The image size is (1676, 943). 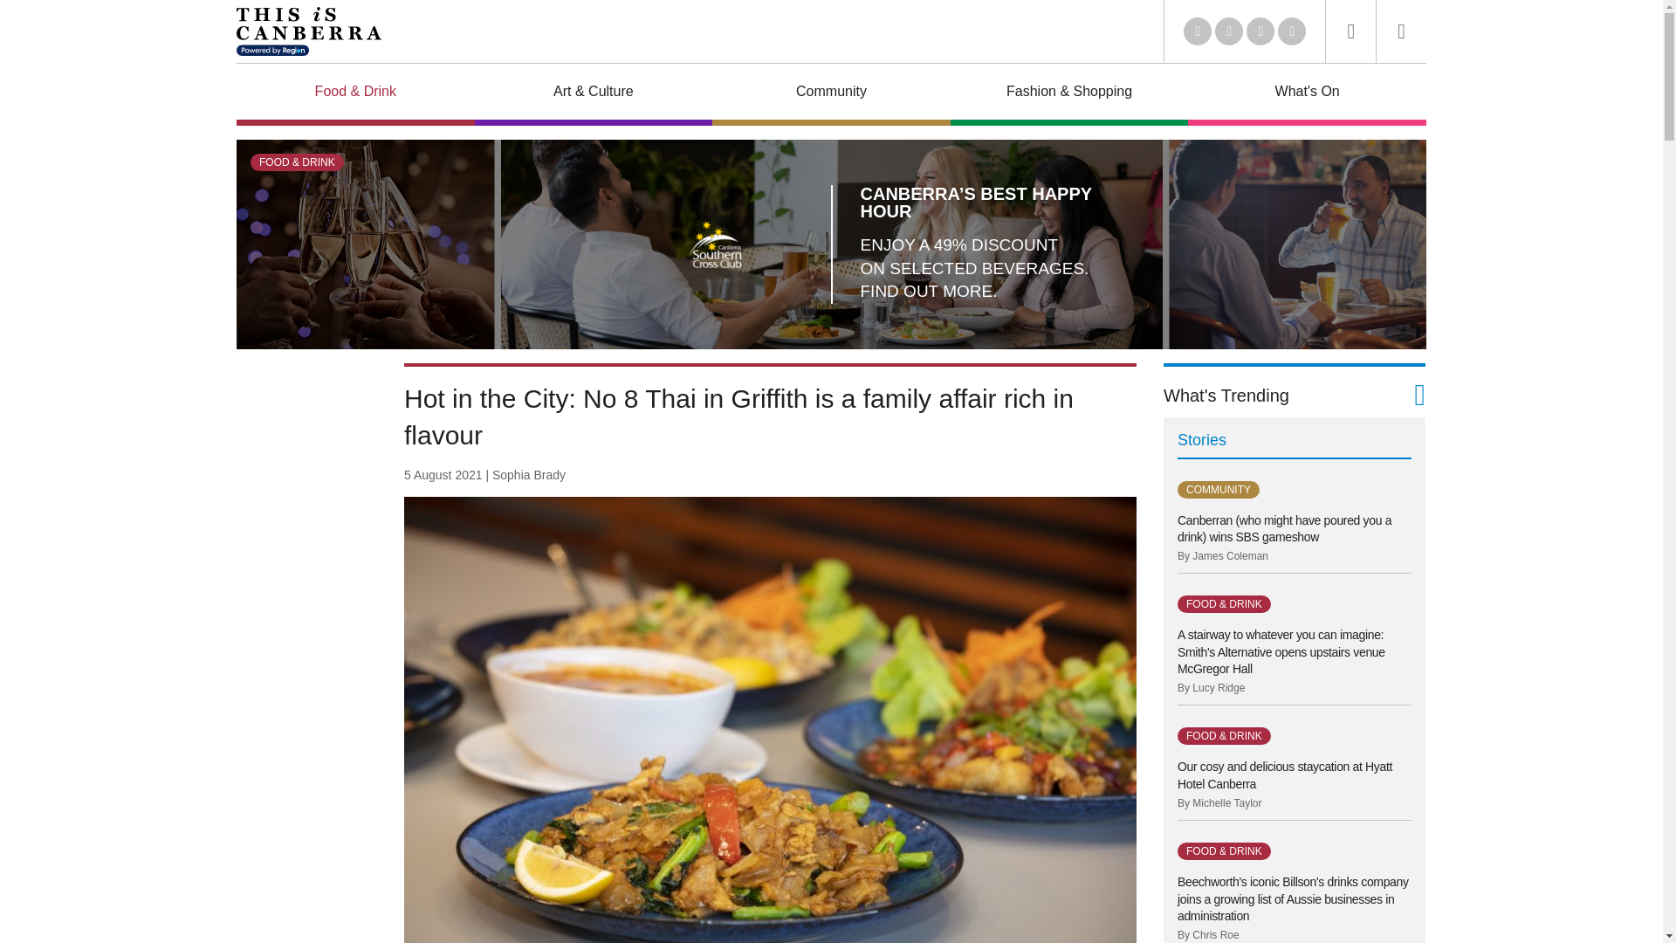 I want to click on Twitter, so click(x=1198, y=31).